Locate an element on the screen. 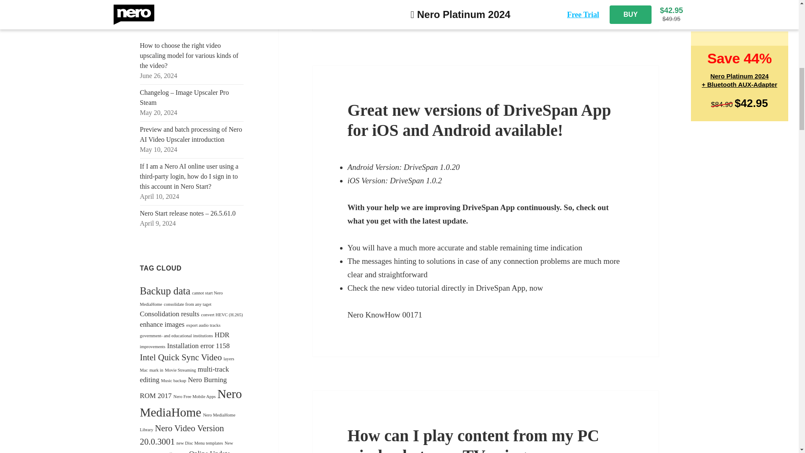  Consolidation results is located at coordinates (170, 314).